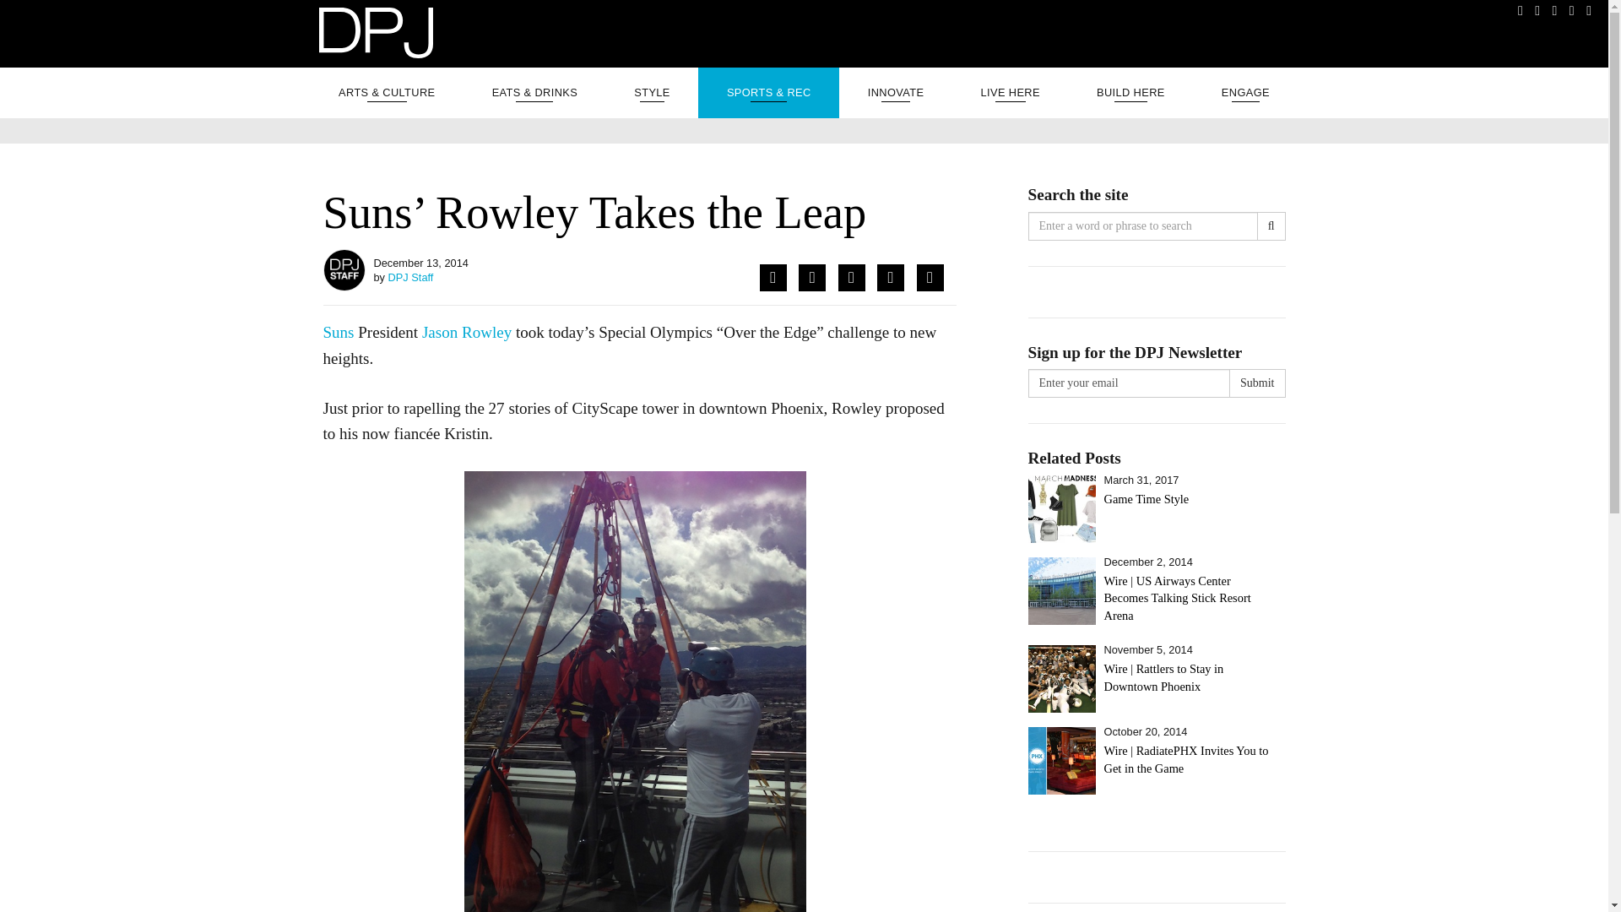 This screenshot has height=912, width=1621. What do you see at coordinates (896, 93) in the screenshot?
I see `INNOVATE` at bounding box center [896, 93].